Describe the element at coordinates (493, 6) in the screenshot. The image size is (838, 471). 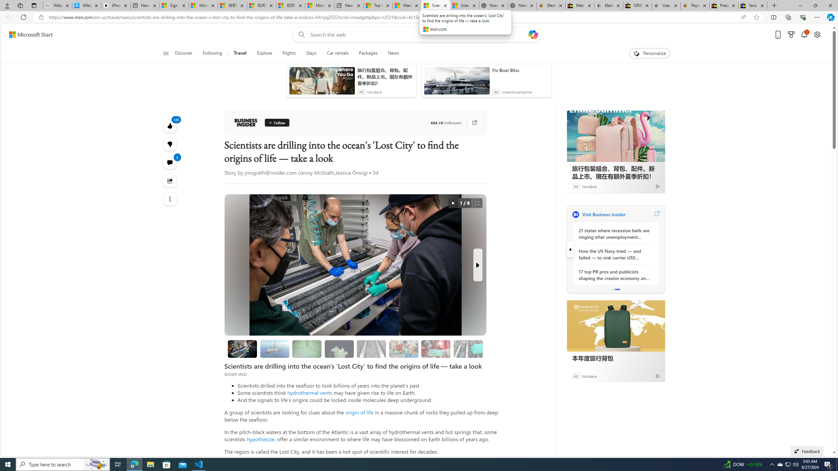
I see `Nordace - Summer Adventures 2024` at that location.